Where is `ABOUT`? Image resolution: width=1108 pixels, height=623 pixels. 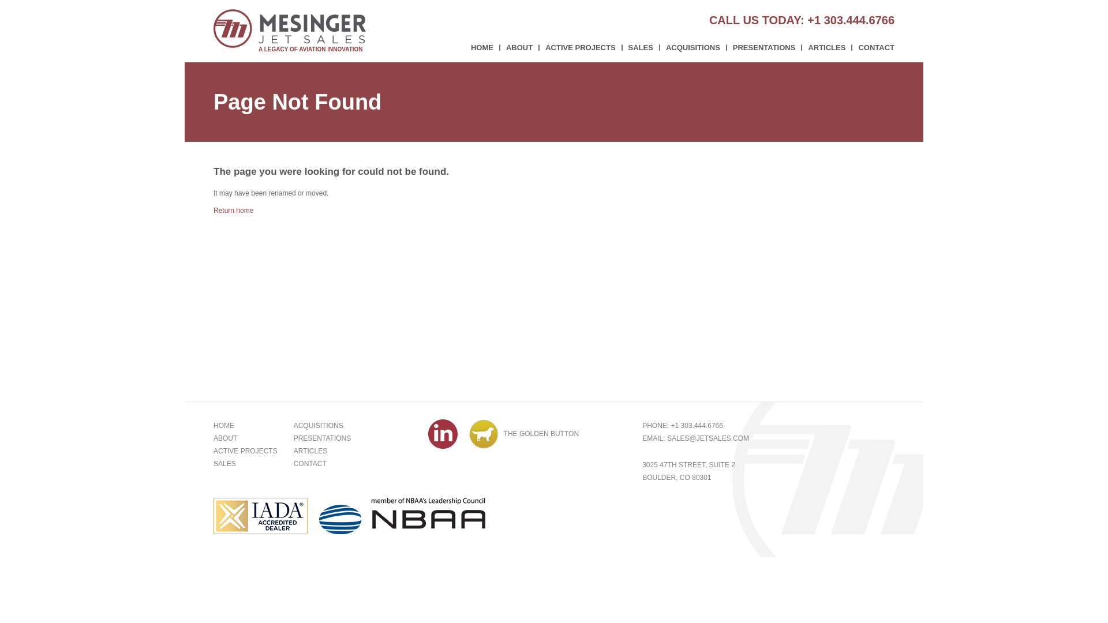
ABOUT is located at coordinates (246, 438).